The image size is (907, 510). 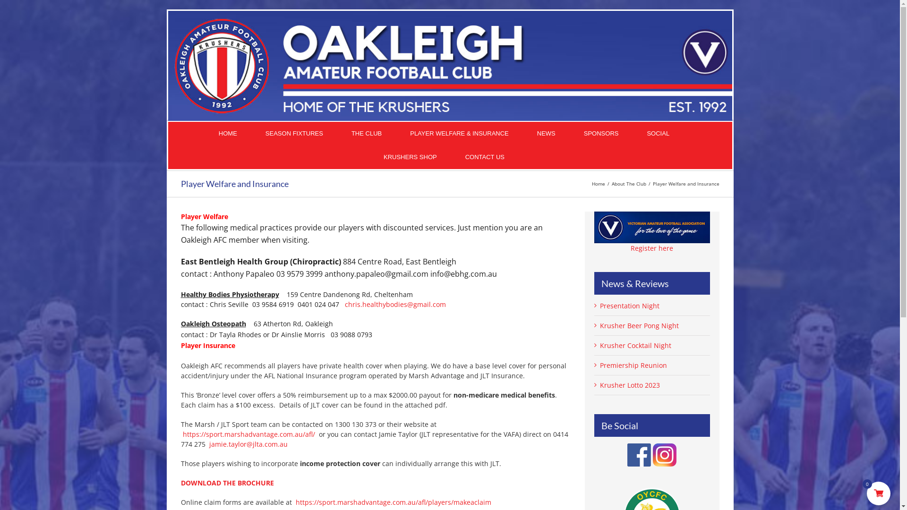 What do you see at coordinates (394, 502) in the screenshot?
I see `https://sport.marshadvantage.com.au/afl/players/makeaclaim` at bounding box center [394, 502].